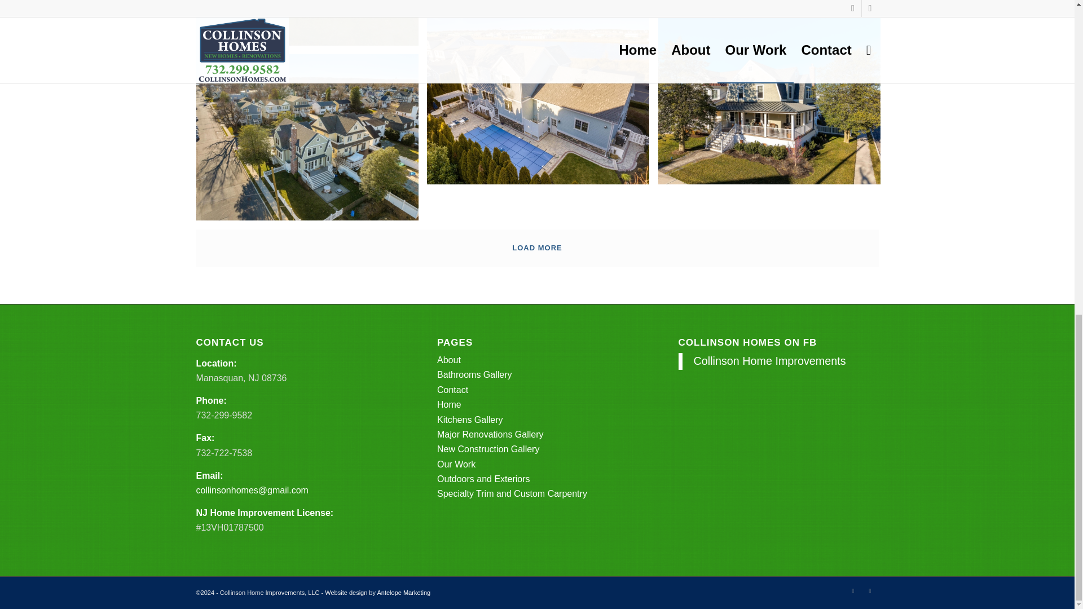 Image resolution: width=1083 pixels, height=609 pixels. I want to click on LOAD MORE, so click(537, 248).